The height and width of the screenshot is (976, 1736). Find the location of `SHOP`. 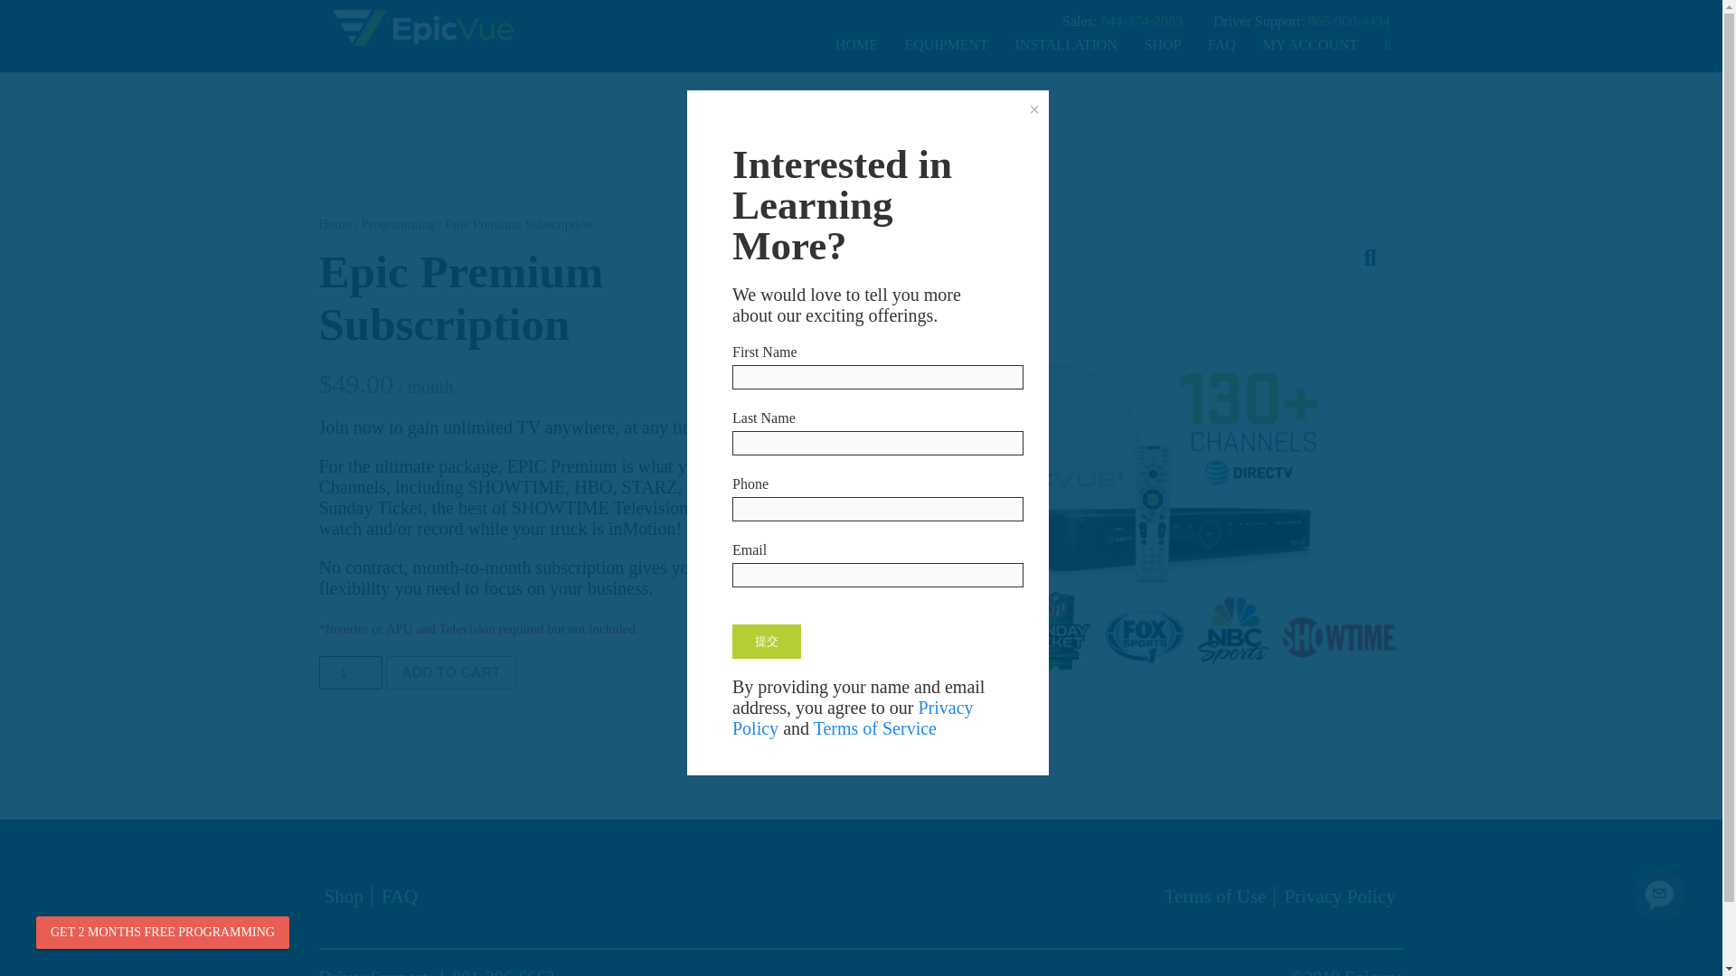

SHOP is located at coordinates (1163, 44).